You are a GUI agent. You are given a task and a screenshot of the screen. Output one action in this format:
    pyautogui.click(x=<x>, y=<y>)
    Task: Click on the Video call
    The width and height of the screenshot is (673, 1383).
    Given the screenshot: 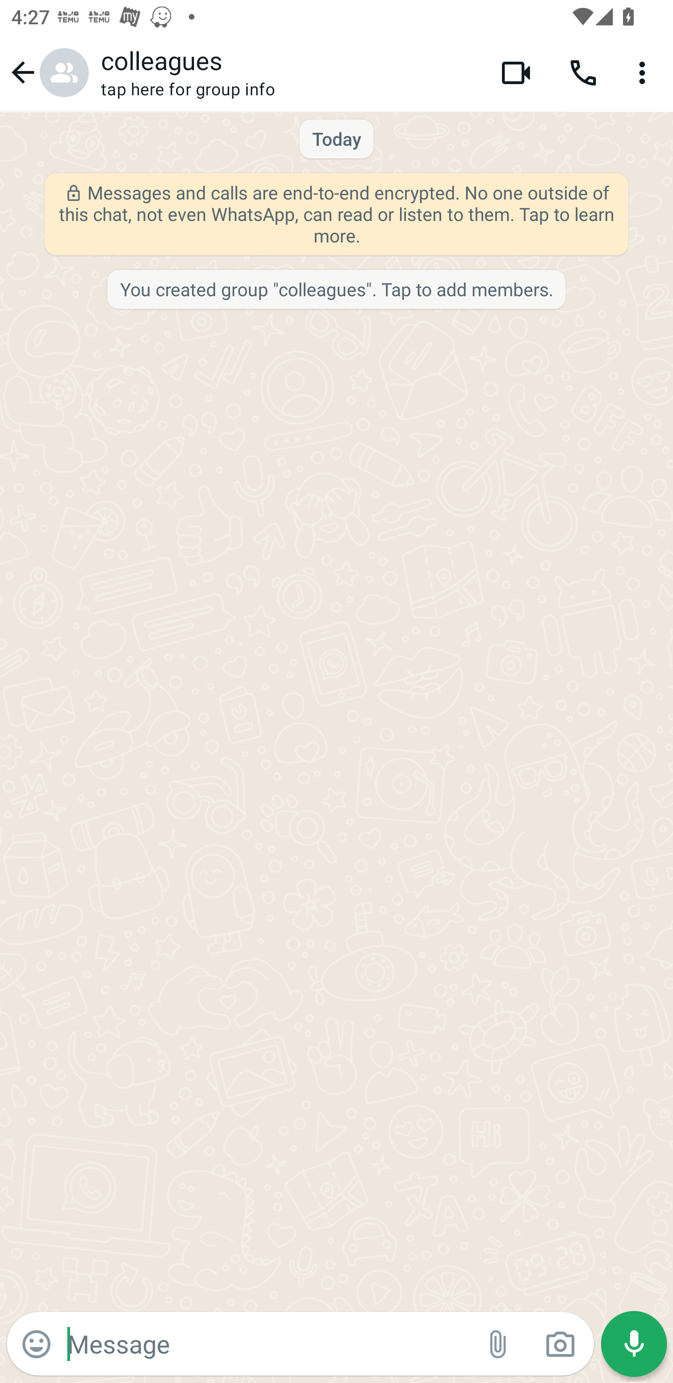 What is the action you would take?
    pyautogui.click(x=516, y=72)
    